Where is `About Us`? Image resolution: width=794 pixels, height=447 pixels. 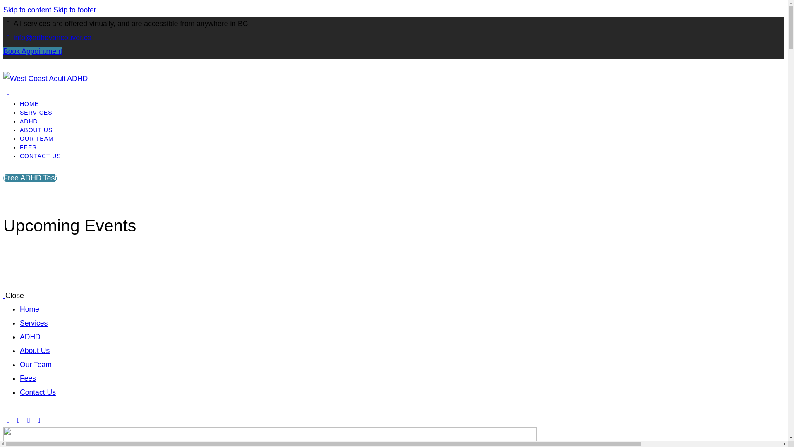 About Us is located at coordinates (35, 351).